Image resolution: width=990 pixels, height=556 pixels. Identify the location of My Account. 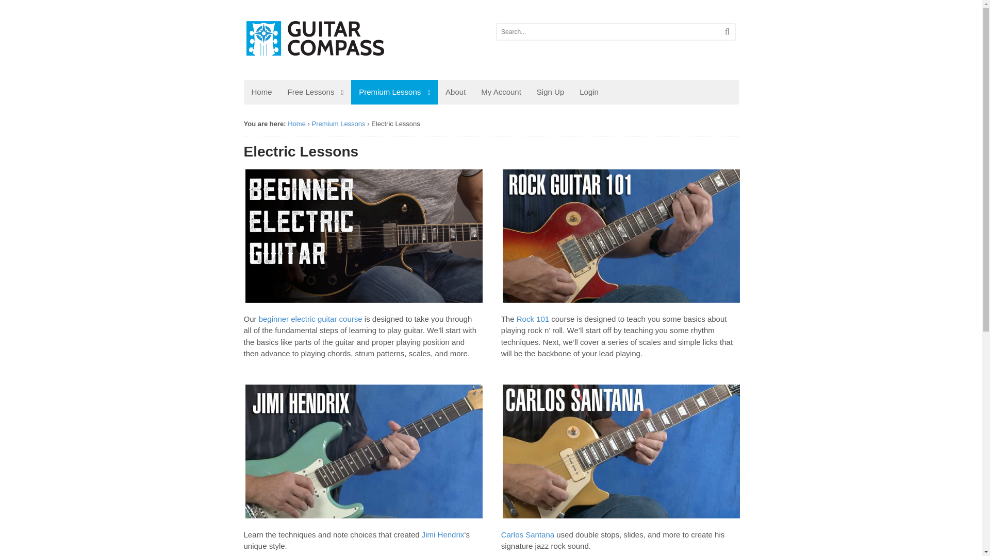
(501, 92).